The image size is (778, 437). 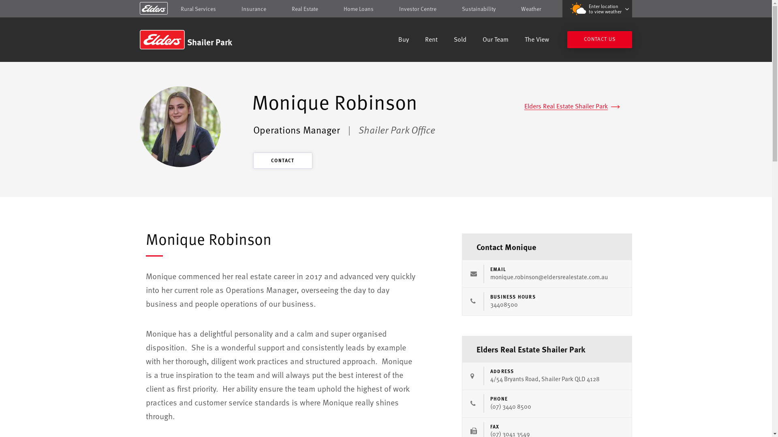 What do you see at coordinates (597, 9) in the screenshot?
I see `Enter location to view weather` at bounding box center [597, 9].